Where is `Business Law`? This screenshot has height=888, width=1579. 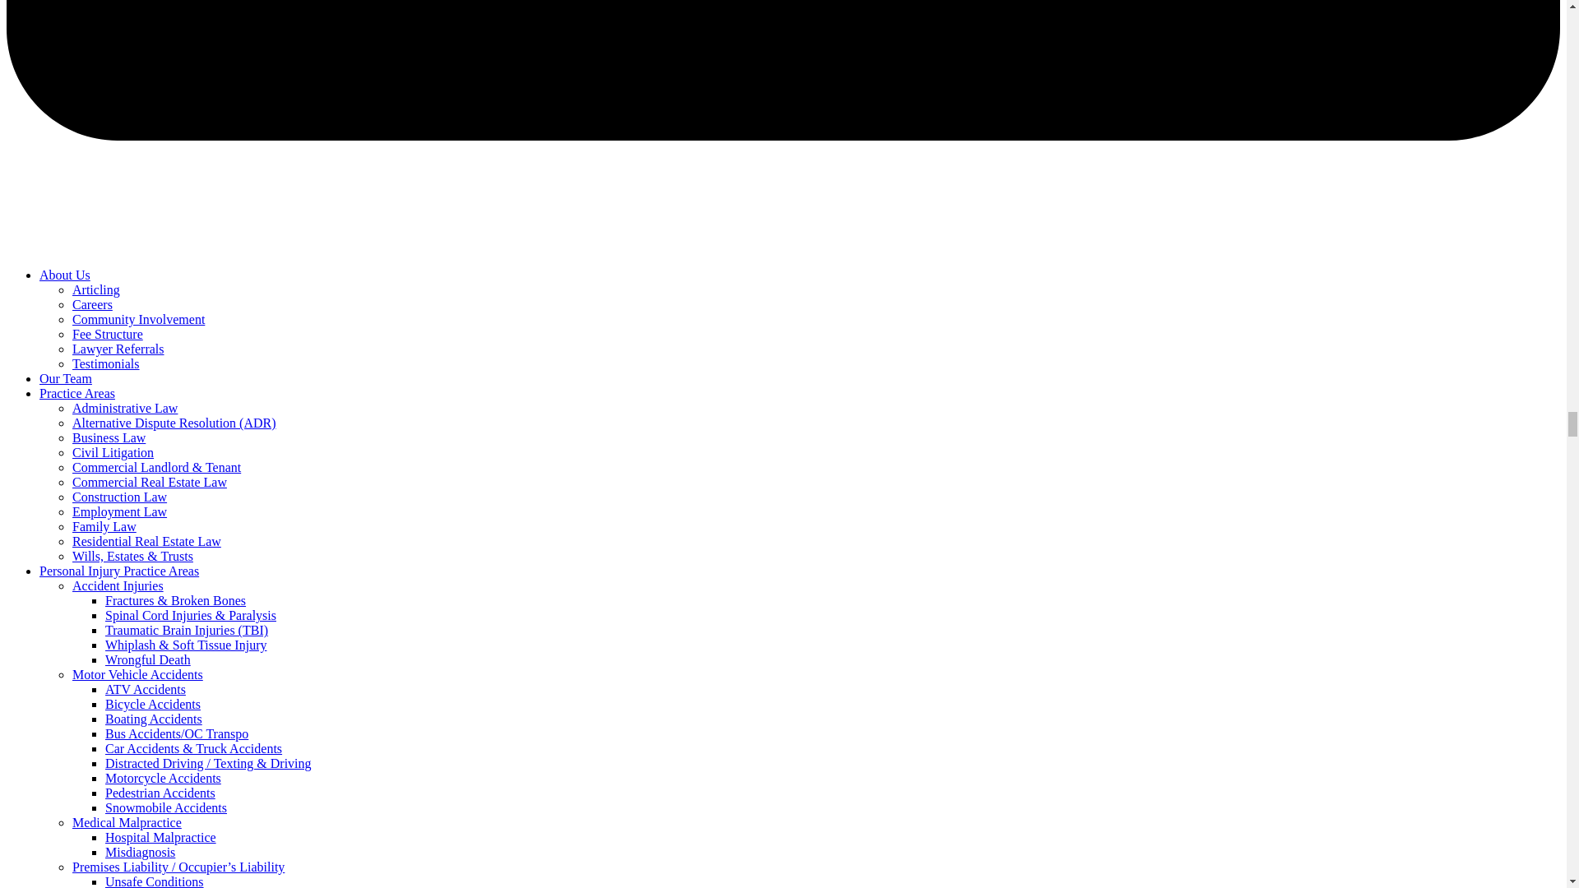 Business Law is located at coordinates (109, 437).